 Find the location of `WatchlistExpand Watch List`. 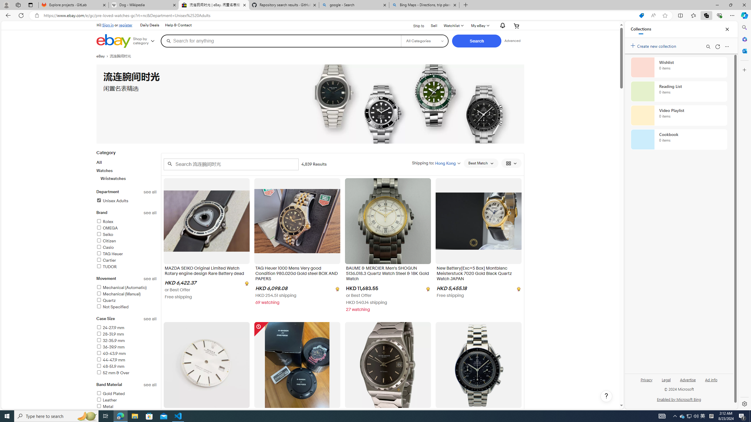

WatchlistExpand Watch List is located at coordinates (453, 26).